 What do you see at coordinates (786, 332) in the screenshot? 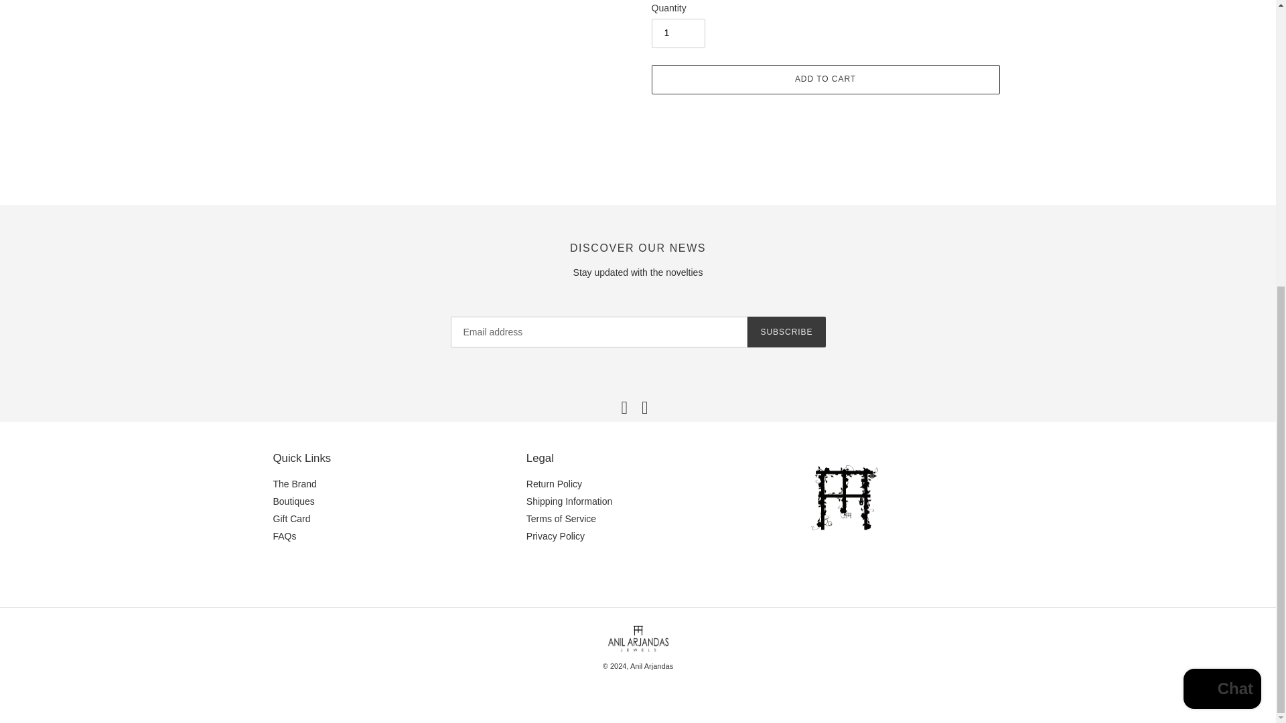
I see `SUBSCRIBE` at bounding box center [786, 332].